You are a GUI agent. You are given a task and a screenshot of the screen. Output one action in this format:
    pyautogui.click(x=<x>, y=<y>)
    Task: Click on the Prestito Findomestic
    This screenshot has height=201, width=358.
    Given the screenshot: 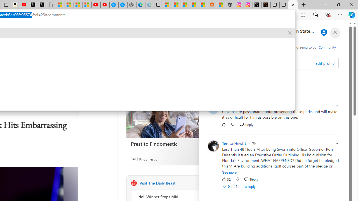 What is the action you would take?
    pyautogui.click(x=168, y=116)
    